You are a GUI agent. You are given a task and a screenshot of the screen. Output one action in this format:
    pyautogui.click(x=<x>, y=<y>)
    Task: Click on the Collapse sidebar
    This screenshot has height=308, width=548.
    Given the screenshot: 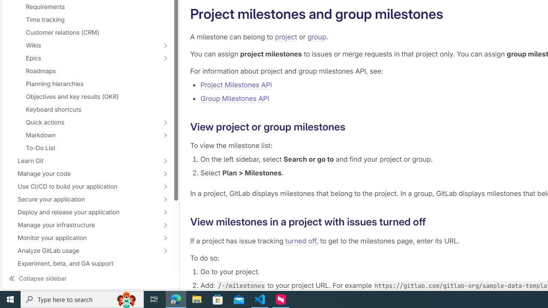 What is the action you would take?
    pyautogui.click(x=90, y=278)
    